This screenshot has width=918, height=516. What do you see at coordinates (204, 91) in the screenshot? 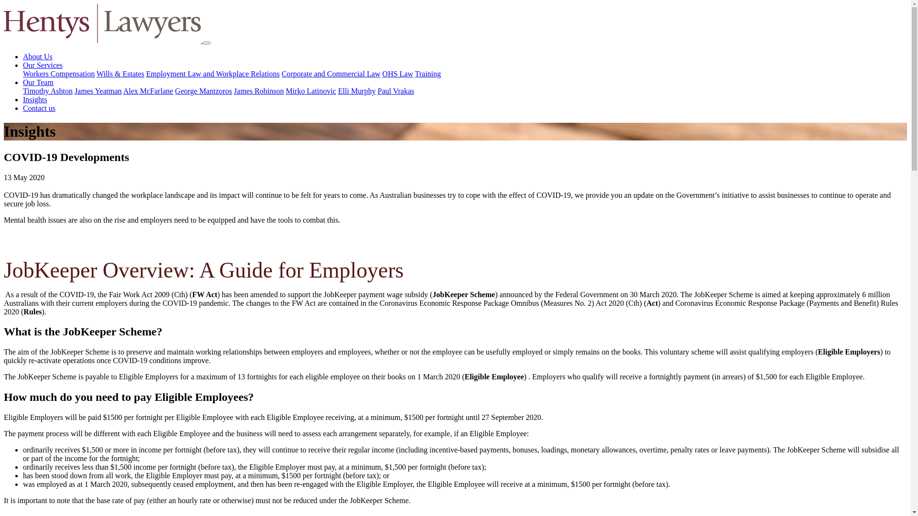
I see `George Mantzoros` at bounding box center [204, 91].